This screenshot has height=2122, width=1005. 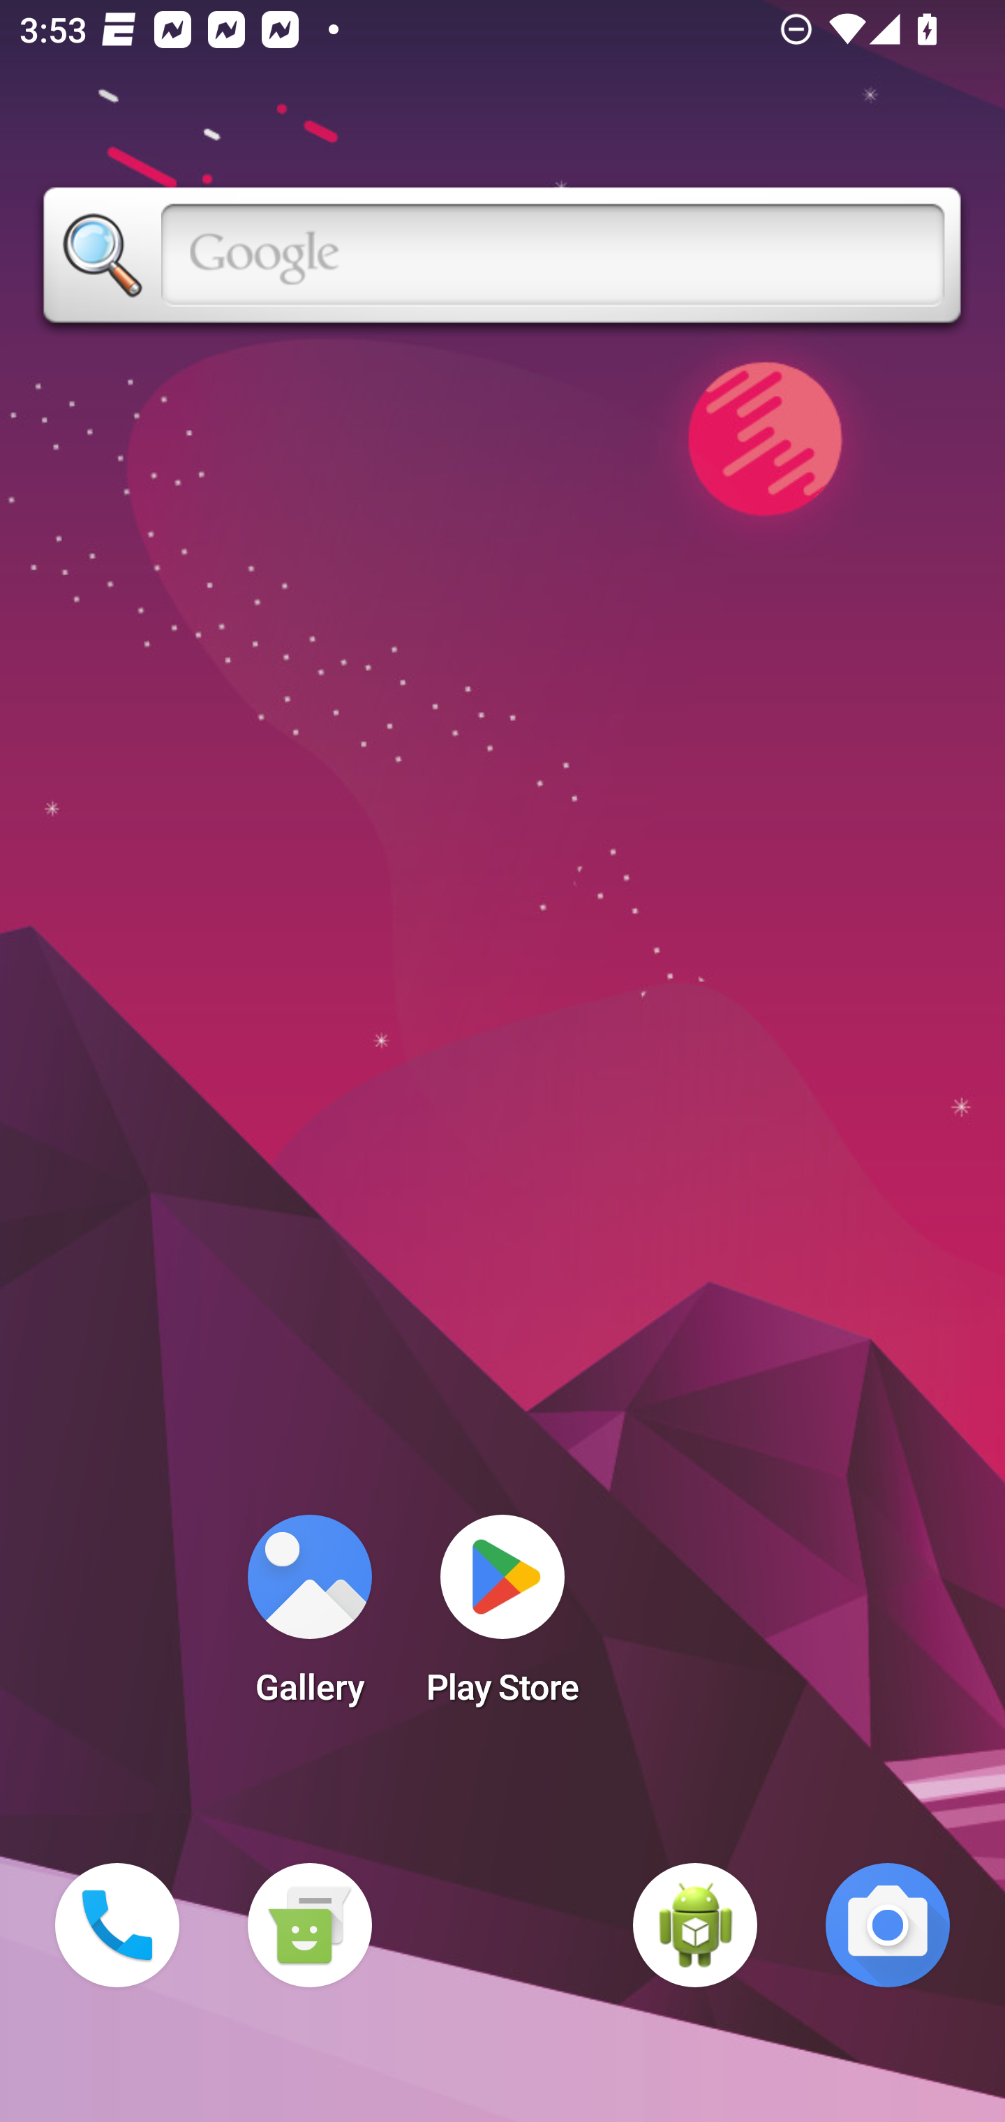 I want to click on Play Store, so click(x=502, y=1618).